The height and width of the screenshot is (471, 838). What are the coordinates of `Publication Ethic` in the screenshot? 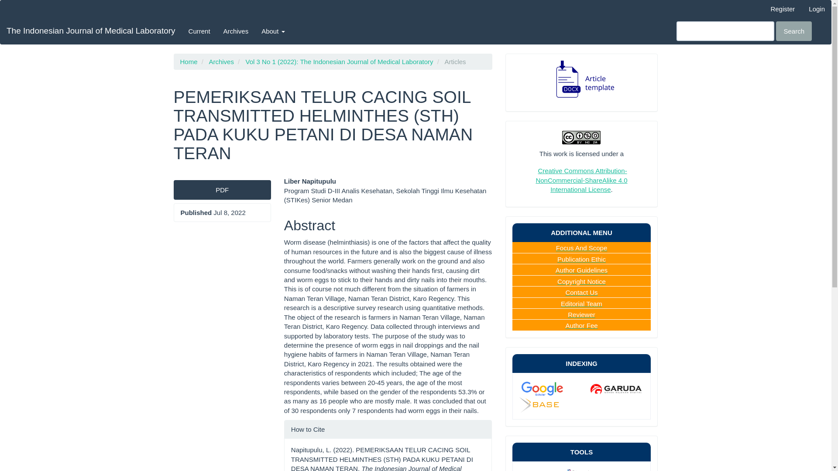 It's located at (581, 259).